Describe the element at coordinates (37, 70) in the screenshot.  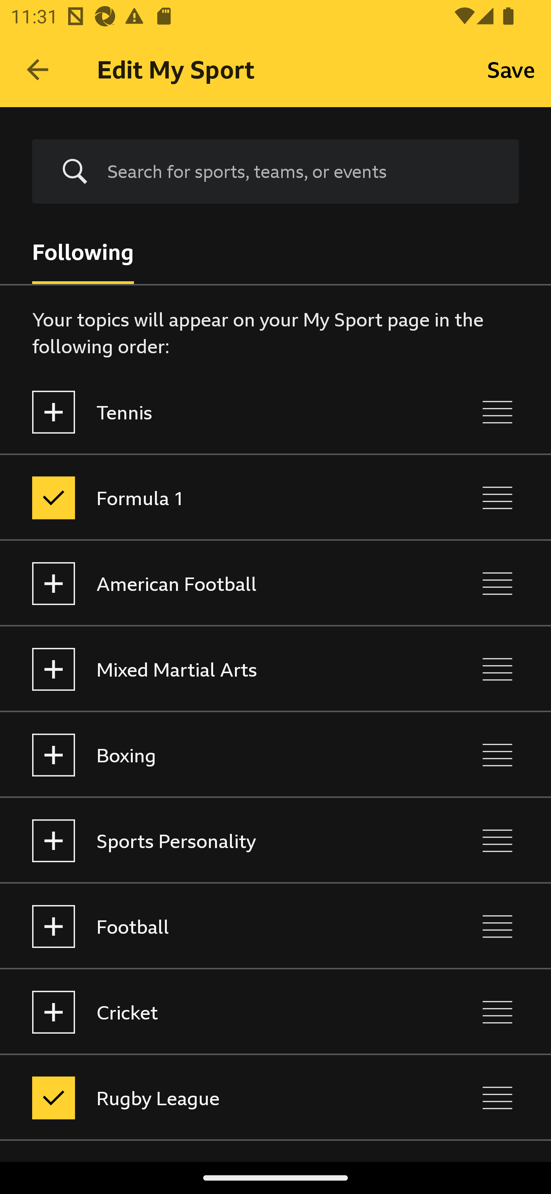
I see `Navigate up` at that location.